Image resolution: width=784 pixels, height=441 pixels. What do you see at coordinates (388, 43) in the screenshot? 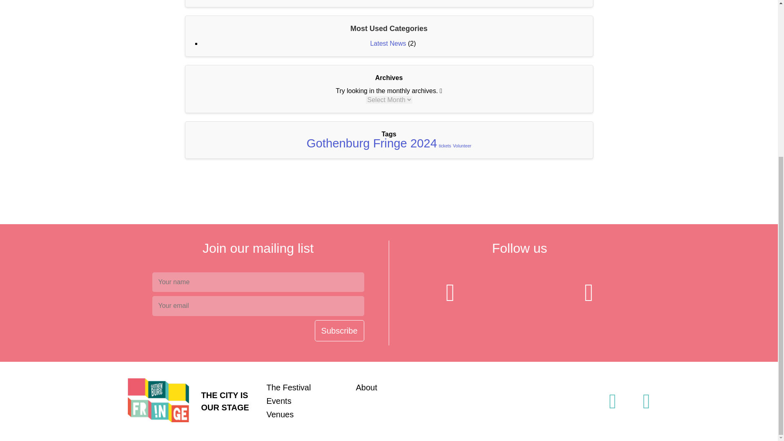
I see `Latest News` at bounding box center [388, 43].